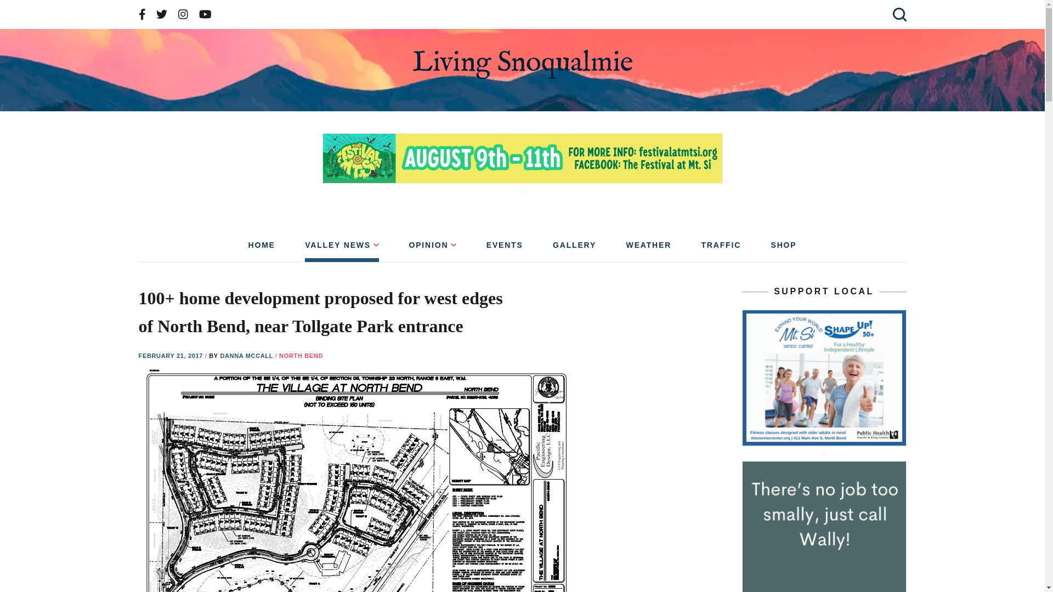 This screenshot has height=592, width=1053. I want to click on NORTH BEND, so click(301, 355).